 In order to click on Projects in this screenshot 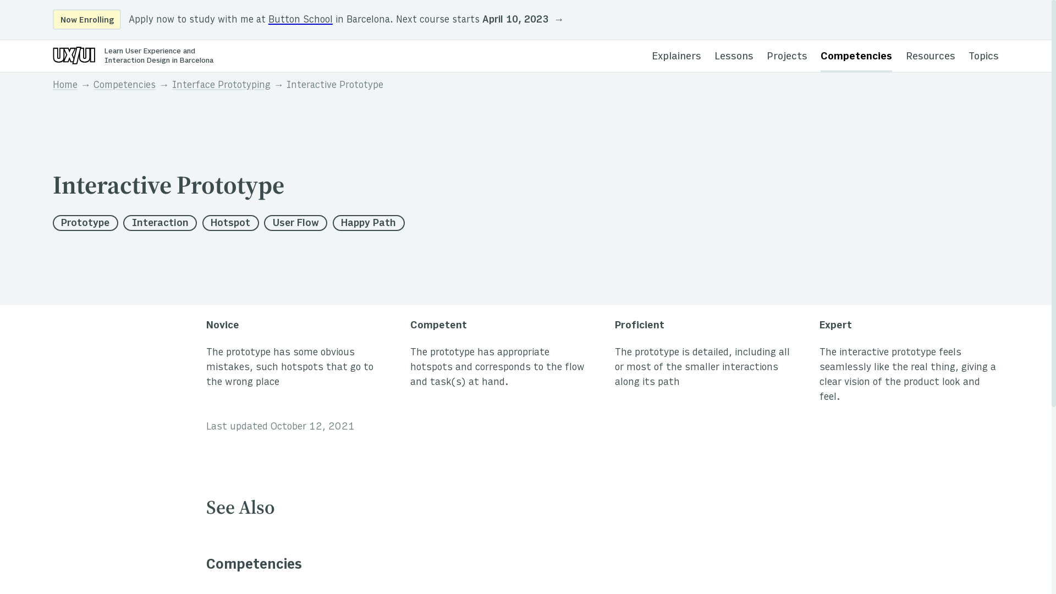, I will do `click(787, 56)`.